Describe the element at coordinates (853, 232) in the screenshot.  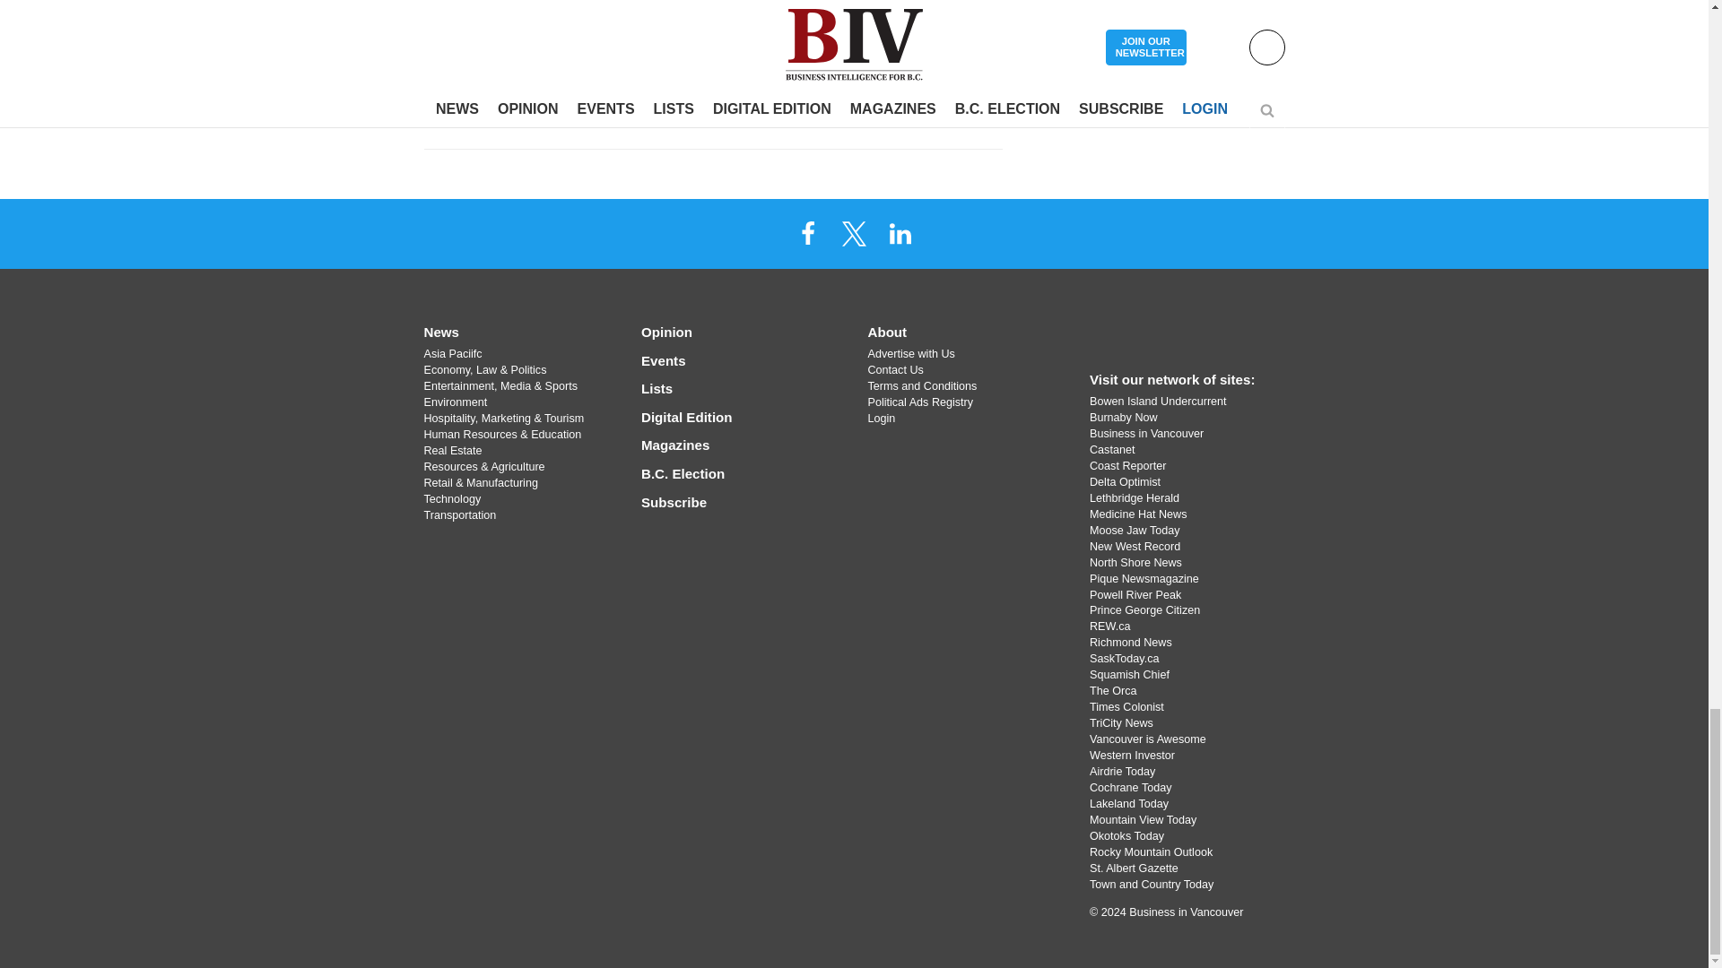
I see `X` at that location.